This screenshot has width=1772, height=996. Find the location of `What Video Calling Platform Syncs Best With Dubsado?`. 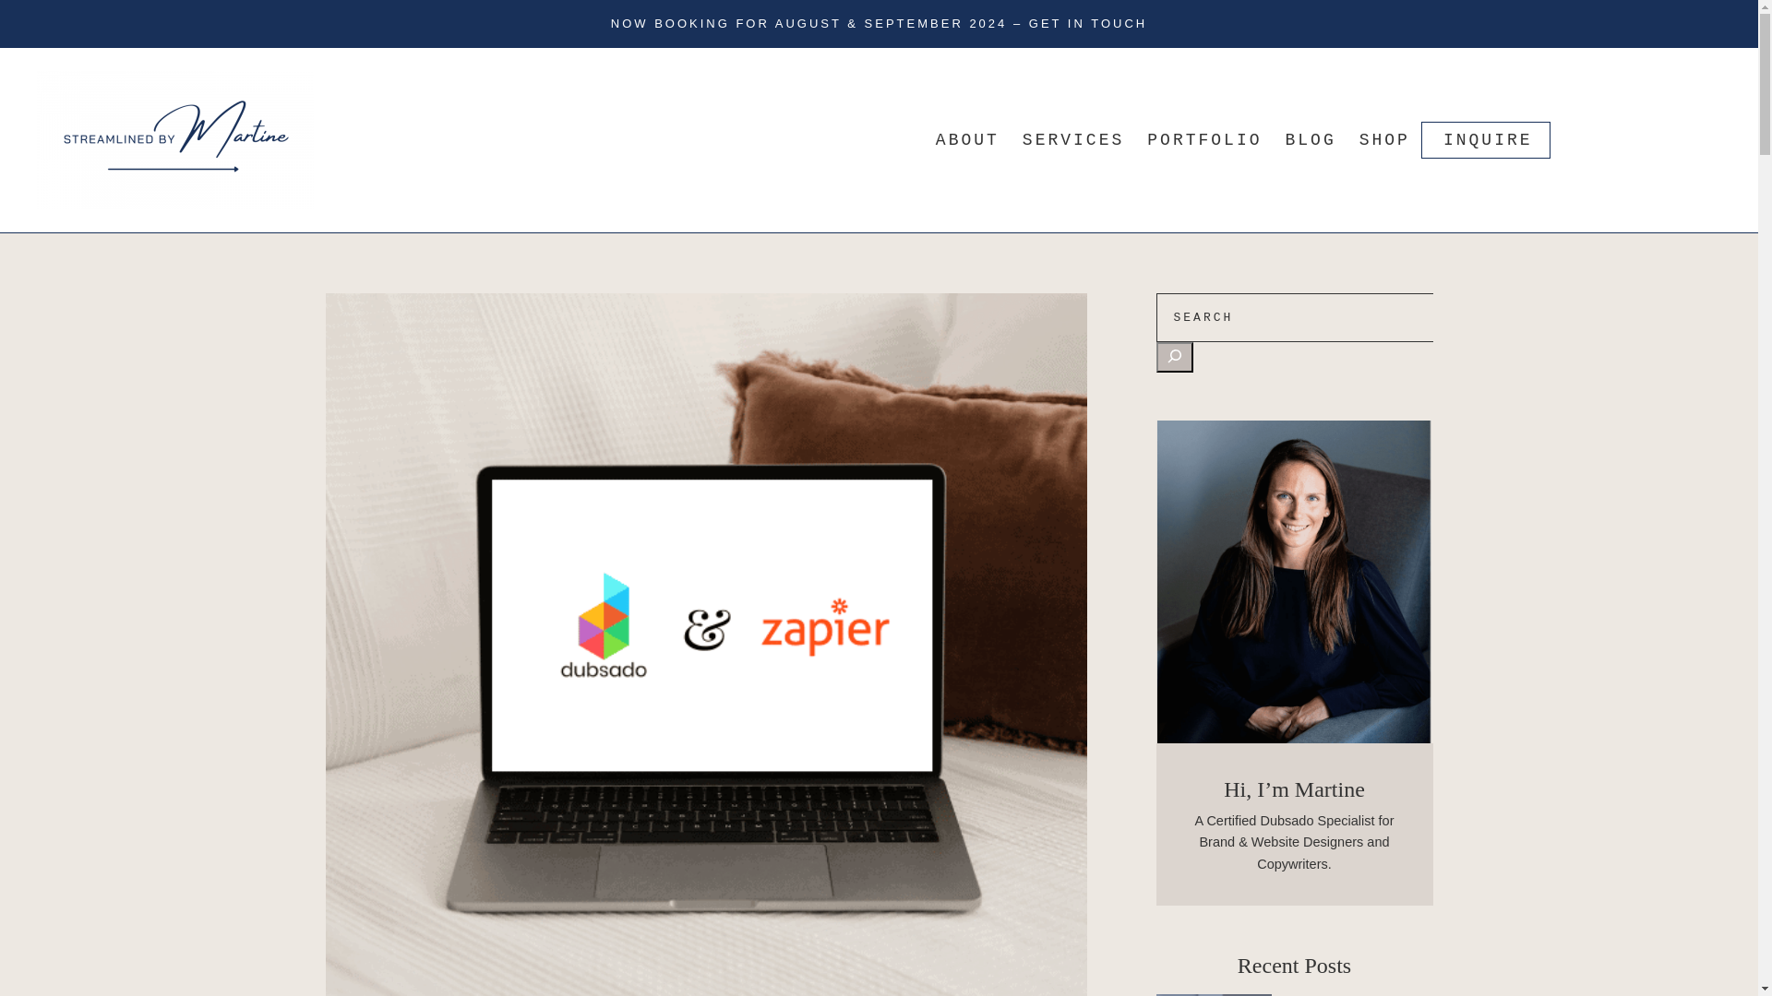

What Video Calling Platform Syncs Best With Dubsado? is located at coordinates (1359, 994).